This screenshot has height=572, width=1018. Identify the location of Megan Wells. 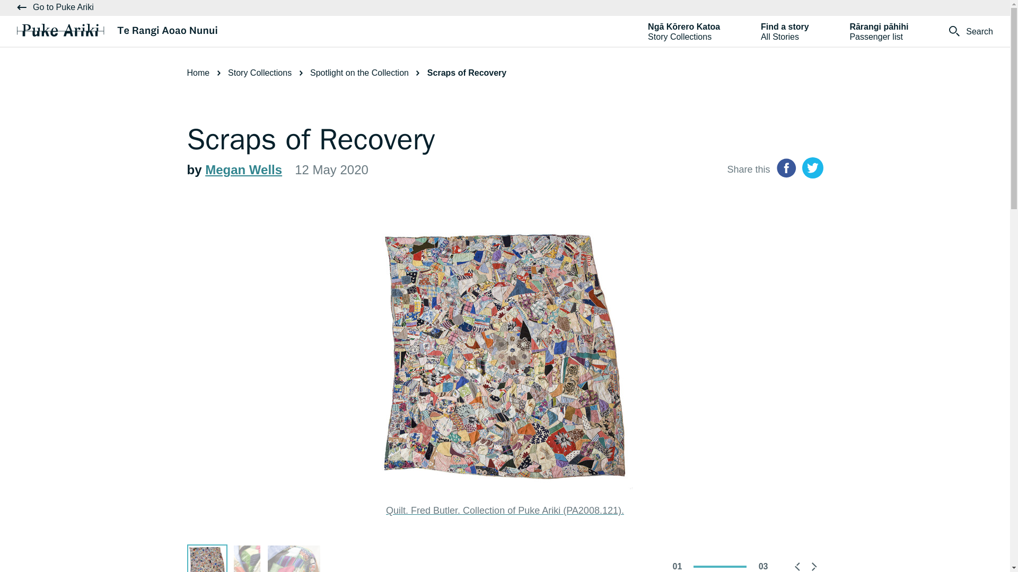
(367, 72).